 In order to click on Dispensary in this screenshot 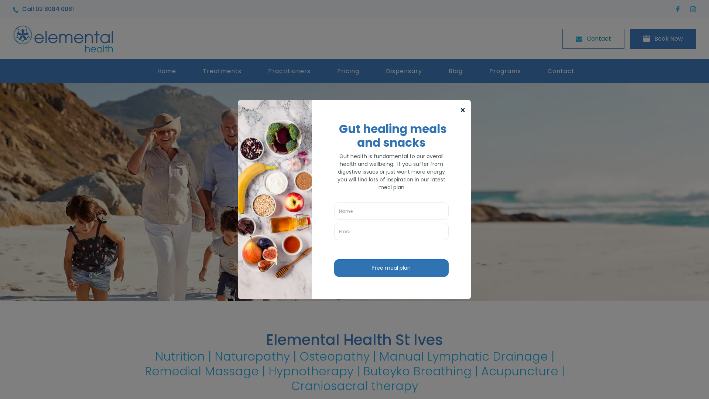, I will do `click(404, 71)`.